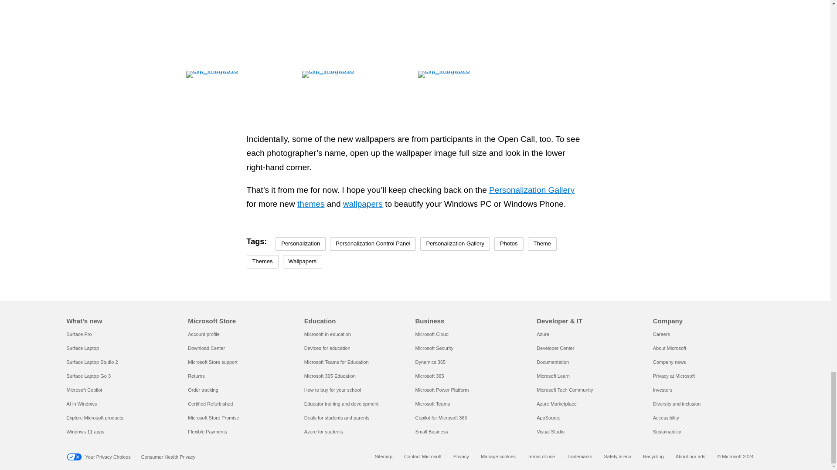 Image resolution: width=837 pixels, height=470 pixels. Describe the element at coordinates (373, 244) in the screenshot. I see `Personalization Control Panel Tag` at that location.